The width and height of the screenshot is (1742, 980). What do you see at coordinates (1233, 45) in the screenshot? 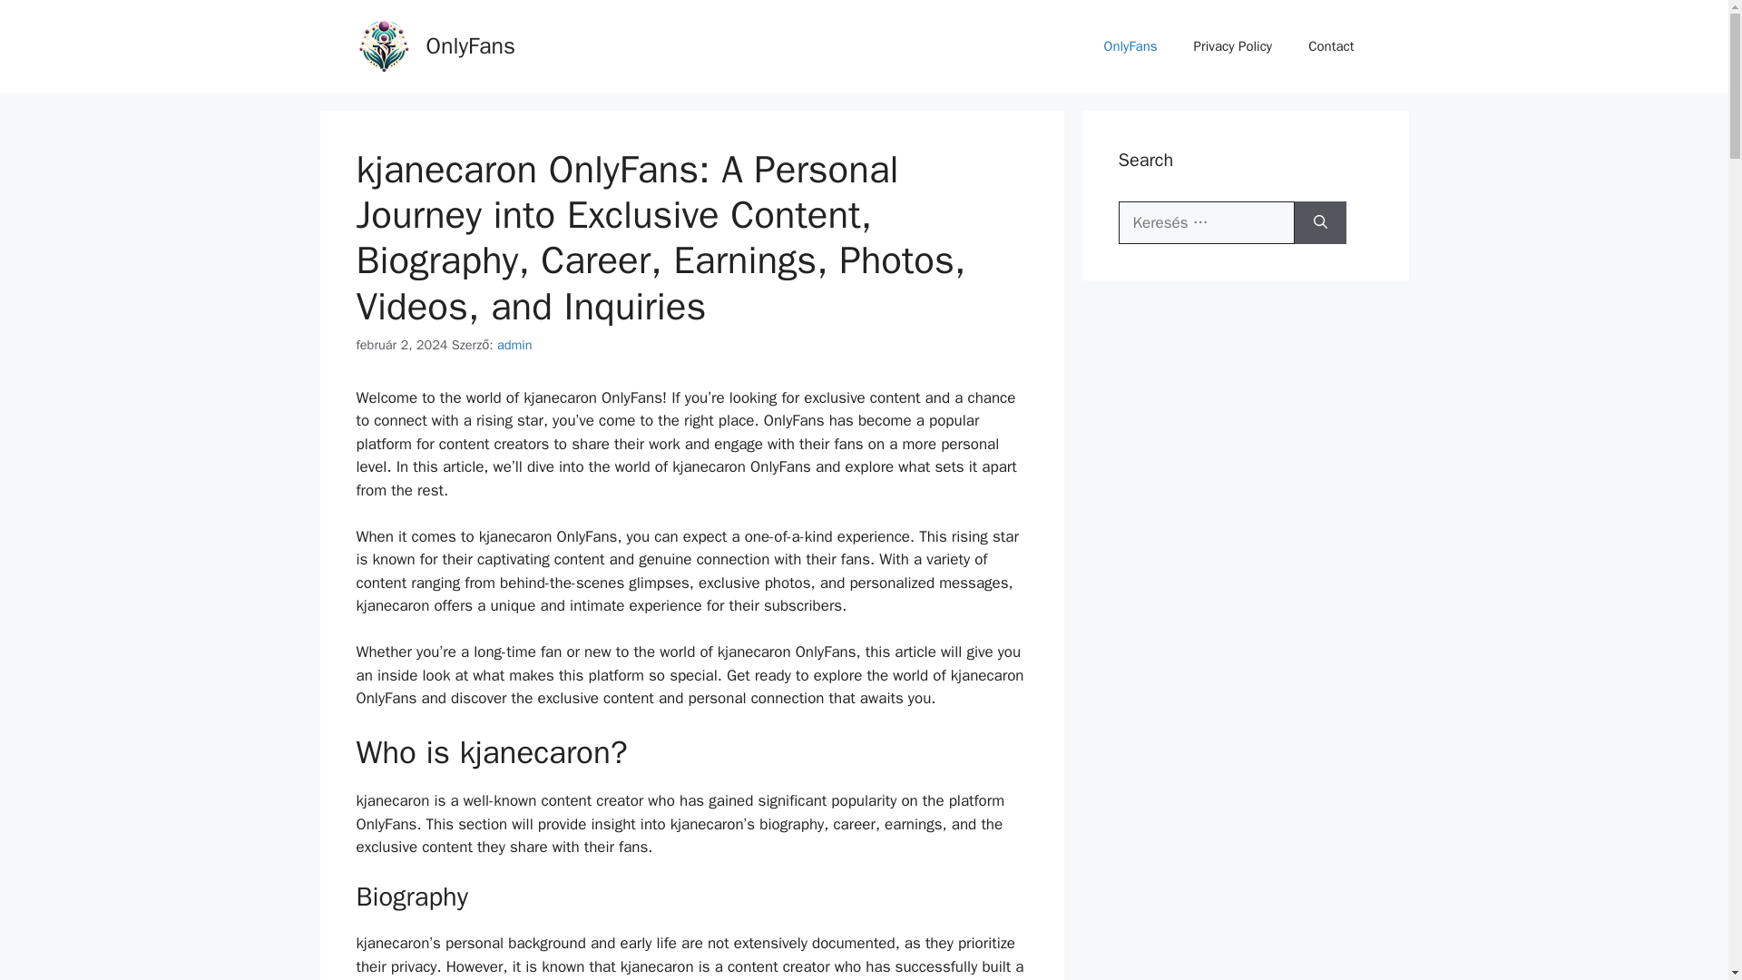
I see `Privacy Policy` at bounding box center [1233, 45].